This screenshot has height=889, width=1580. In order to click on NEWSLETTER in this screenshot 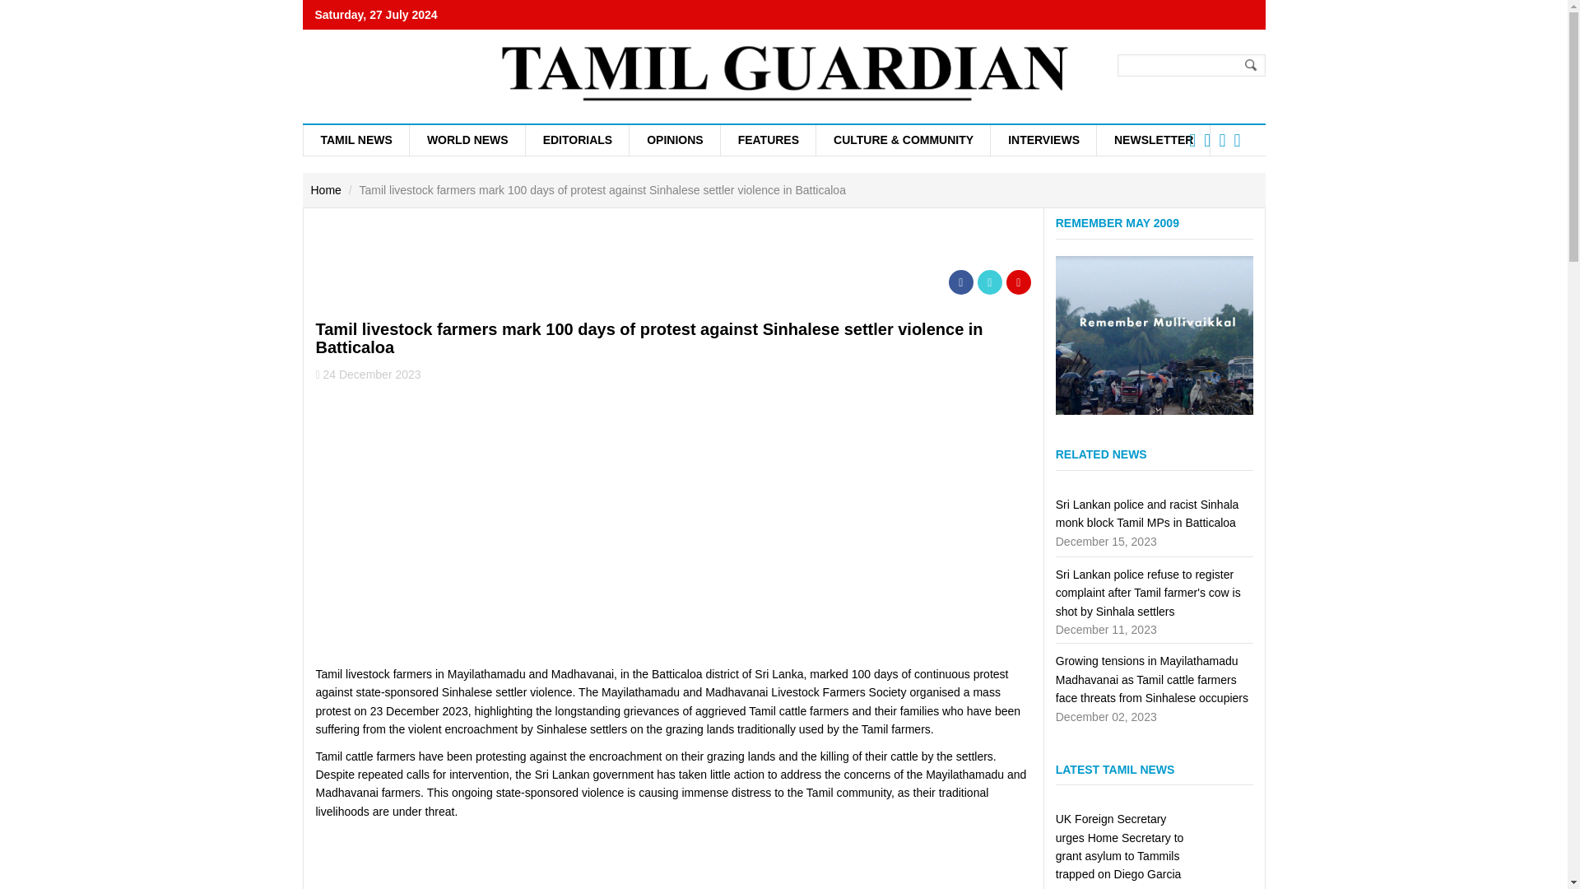, I will do `click(1153, 140)`.